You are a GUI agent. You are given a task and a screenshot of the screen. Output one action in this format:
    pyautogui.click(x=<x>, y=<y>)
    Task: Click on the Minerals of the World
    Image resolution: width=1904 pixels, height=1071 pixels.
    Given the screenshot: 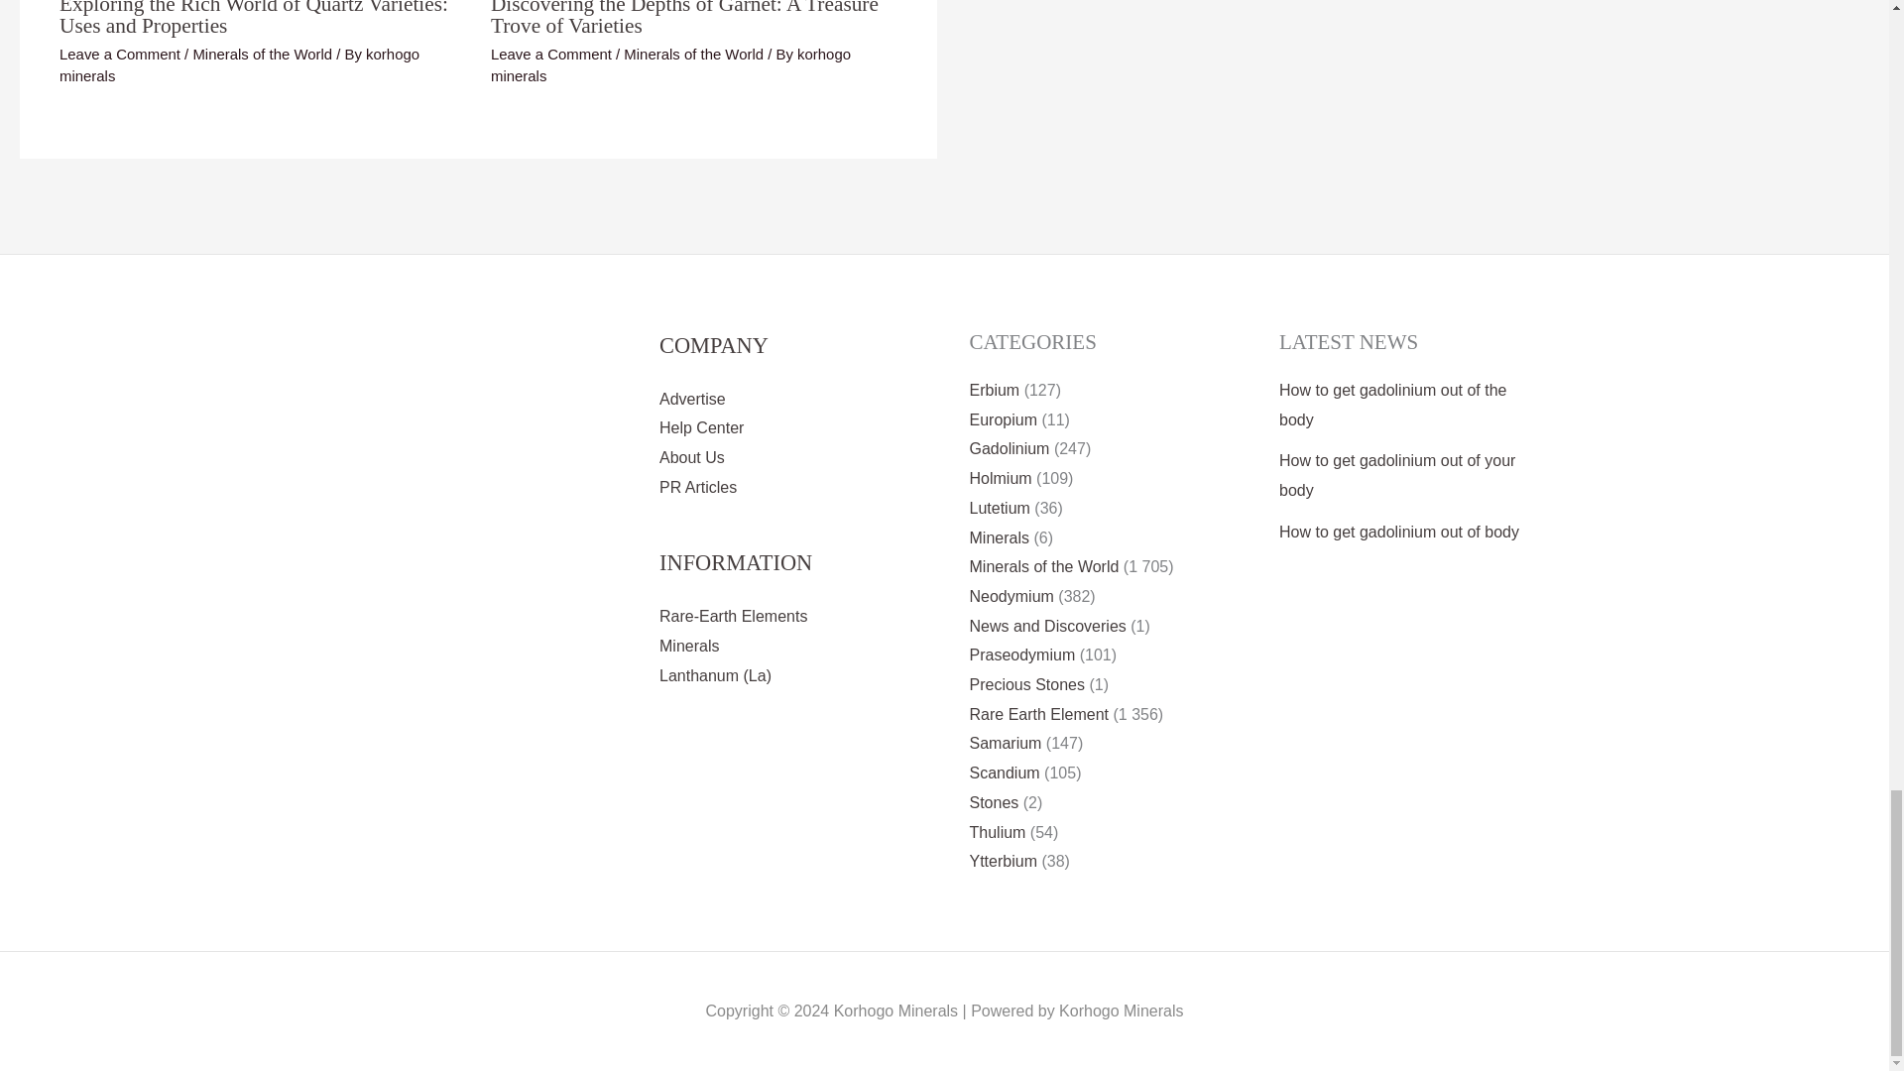 What is the action you would take?
    pyautogui.click(x=693, y=54)
    